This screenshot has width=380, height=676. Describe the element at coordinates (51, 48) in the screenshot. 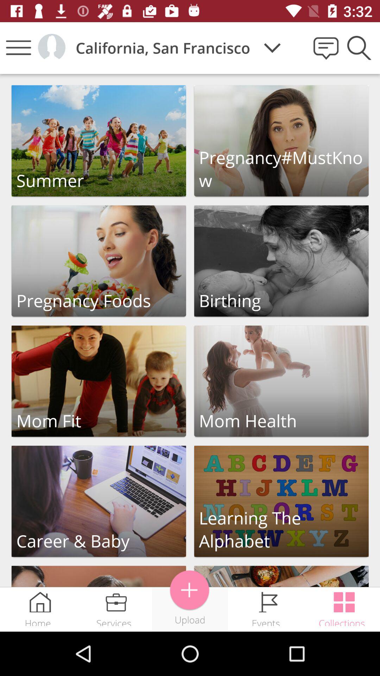

I see `choose item to the left of california, san francisco item` at that location.